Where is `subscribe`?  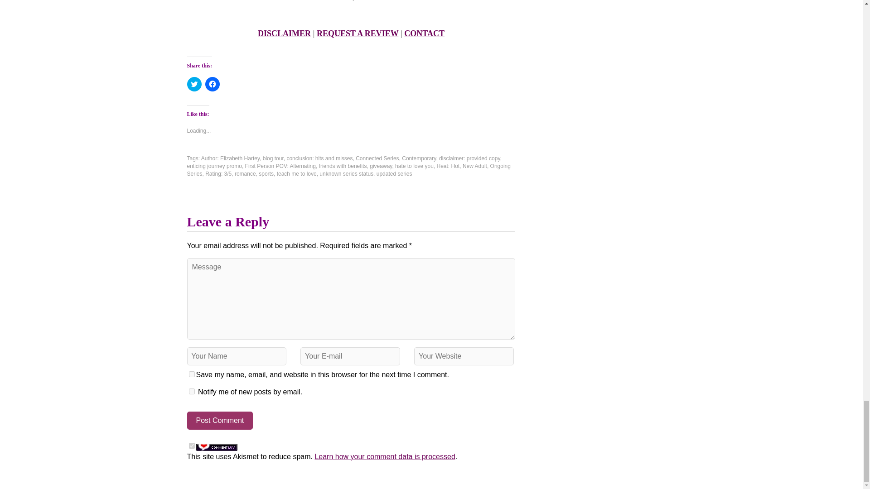
subscribe is located at coordinates (191, 391).